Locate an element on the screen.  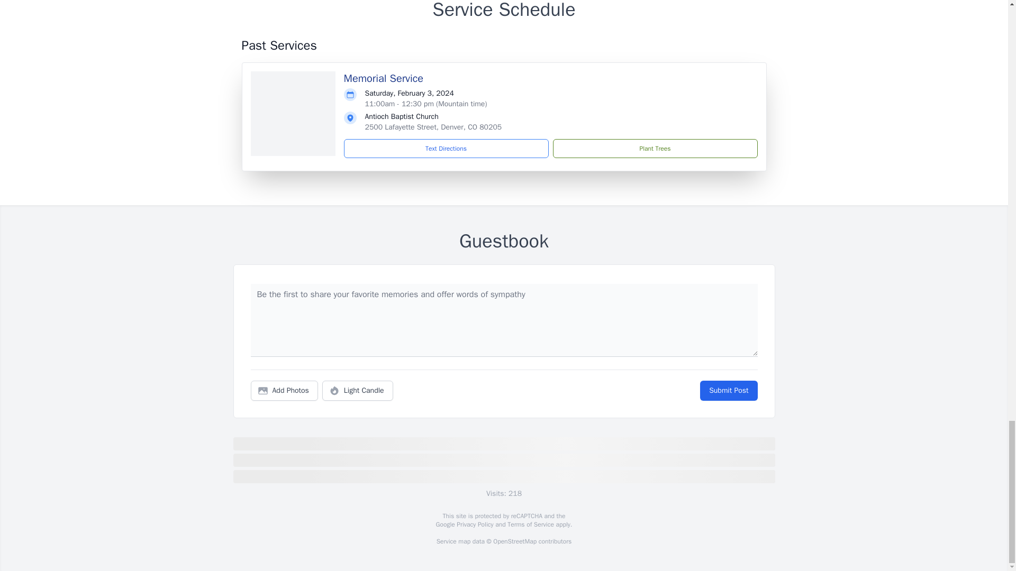
Submit Post is located at coordinates (728, 391).